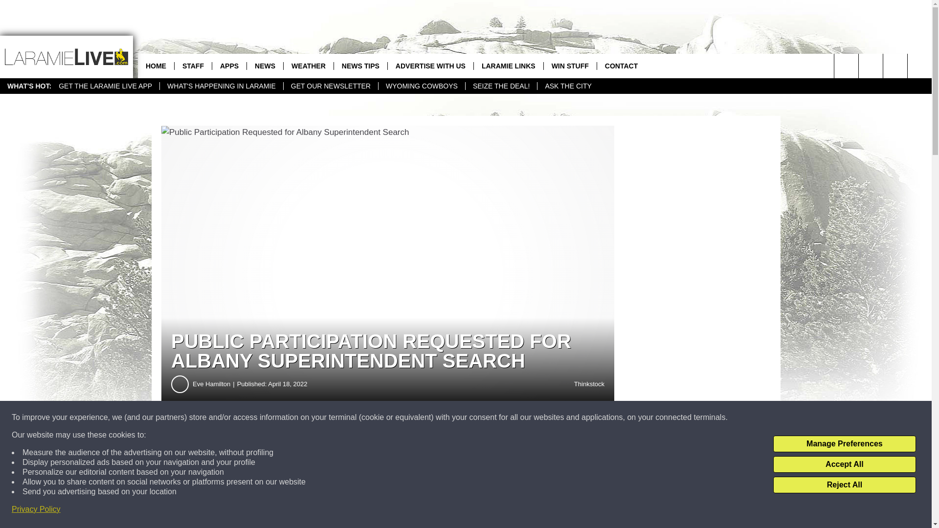 The image size is (939, 528). What do you see at coordinates (156, 66) in the screenshot?
I see `HOME` at bounding box center [156, 66].